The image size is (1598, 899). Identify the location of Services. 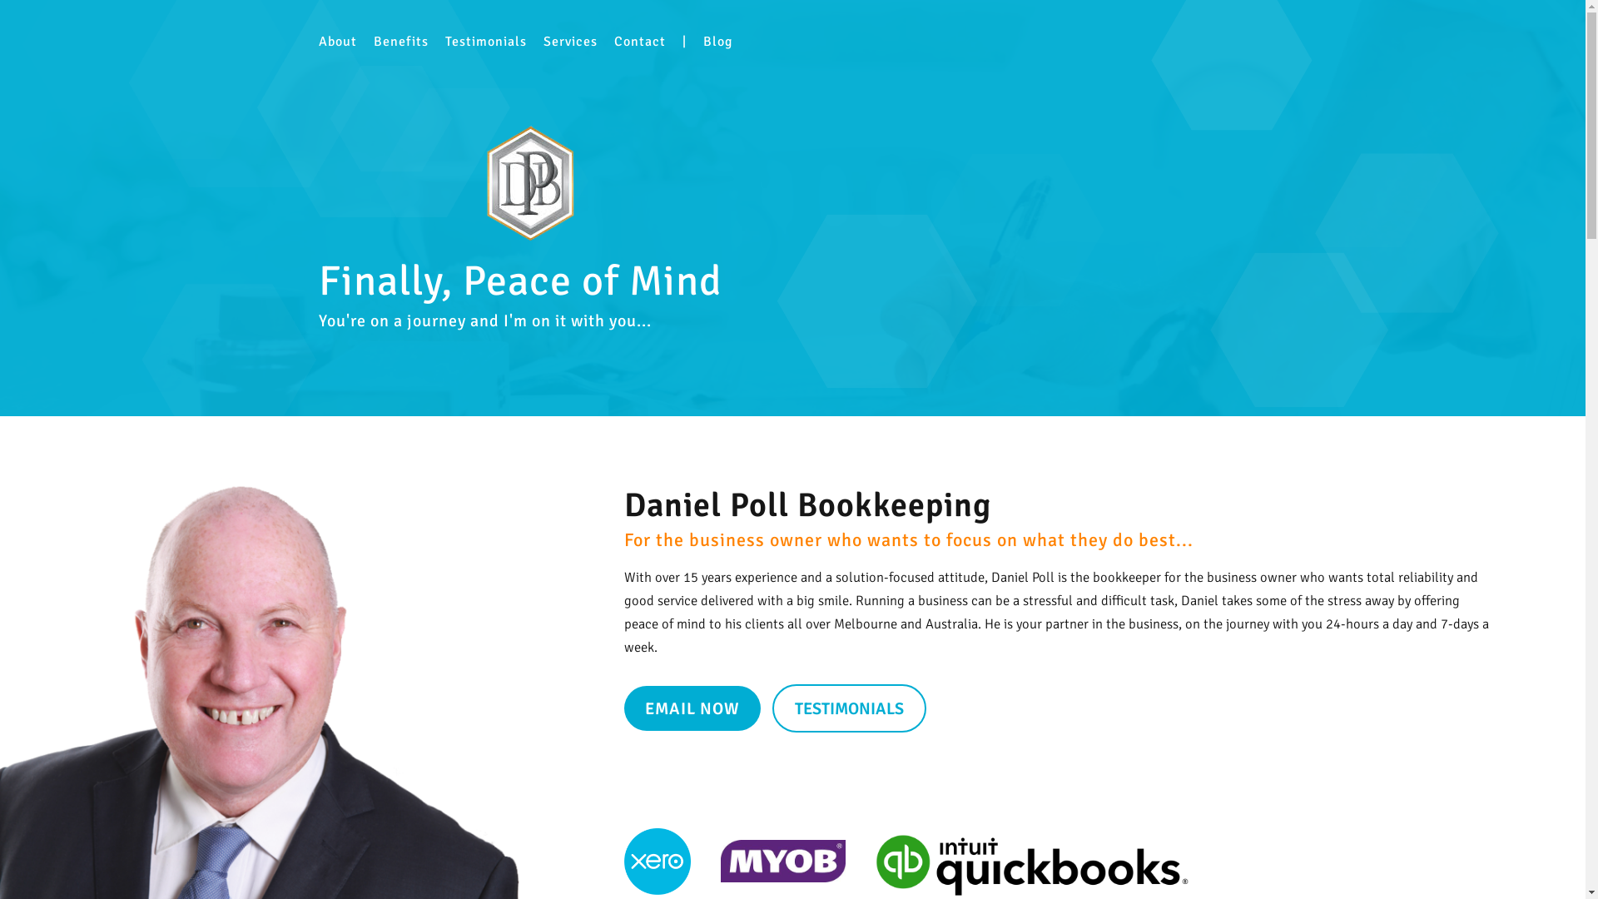
(569, 42).